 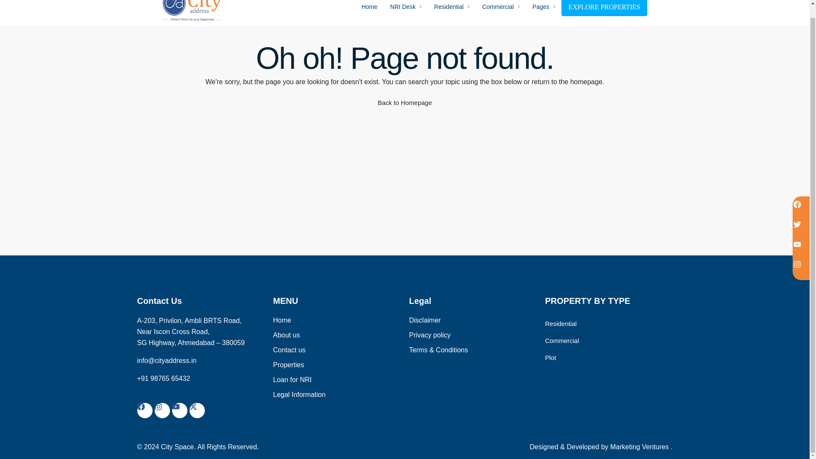 What do you see at coordinates (604, 8) in the screenshot?
I see `EXPLORE PROPERTIES` at bounding box center [604, 8].